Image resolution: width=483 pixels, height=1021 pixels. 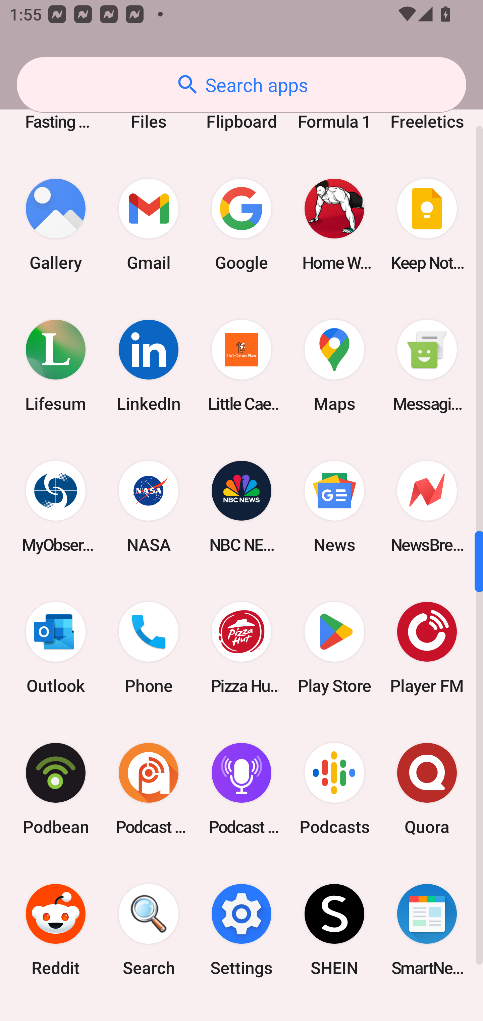 I want to click on Phone, so click(x=149, y=648).